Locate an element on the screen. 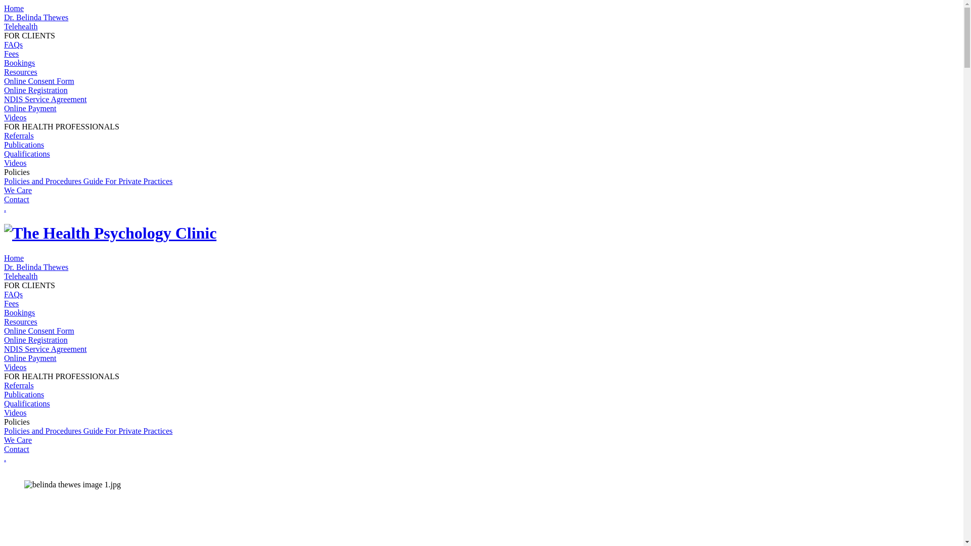  Online Registration is located at coordinates (36, 340).